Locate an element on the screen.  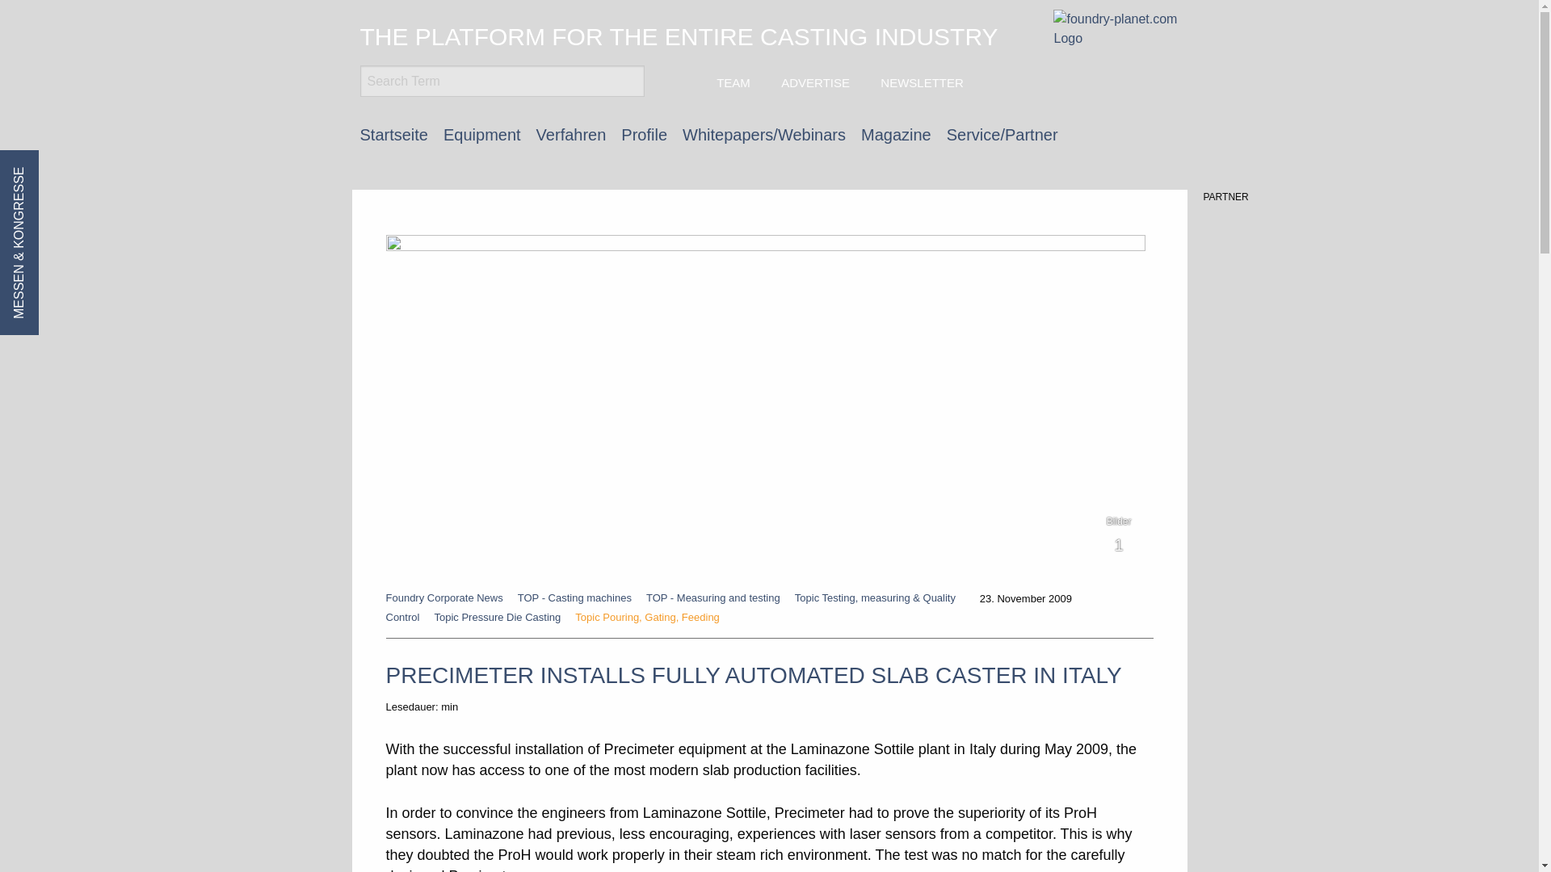
NEWSLETTER is located at coordinates (919, 82).